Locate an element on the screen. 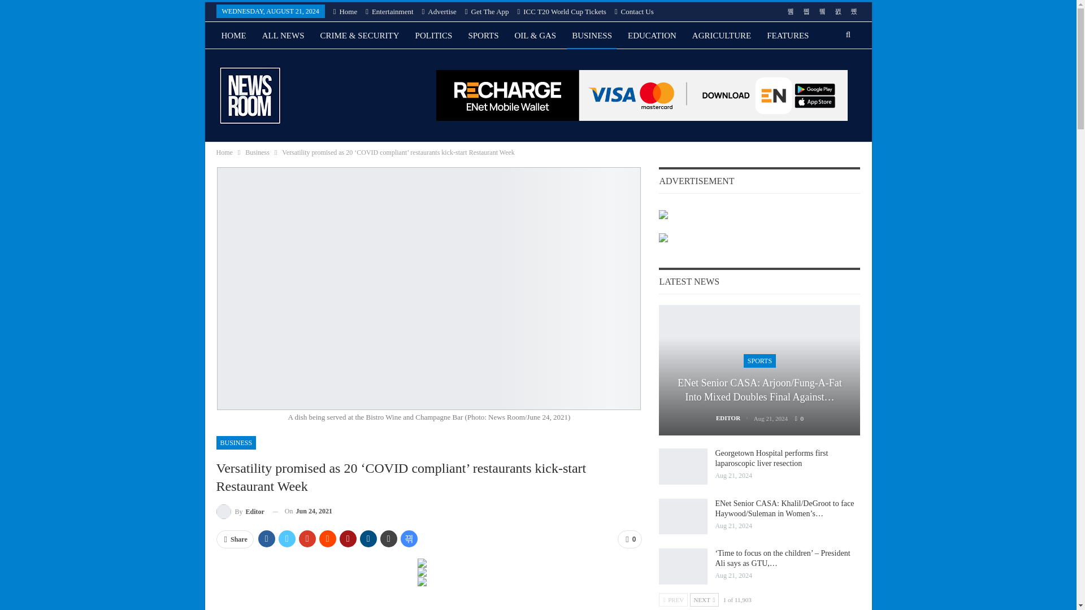 The width and height of the screenshot is (1085, 610). HEALTH is located at coordinates (237, 63).